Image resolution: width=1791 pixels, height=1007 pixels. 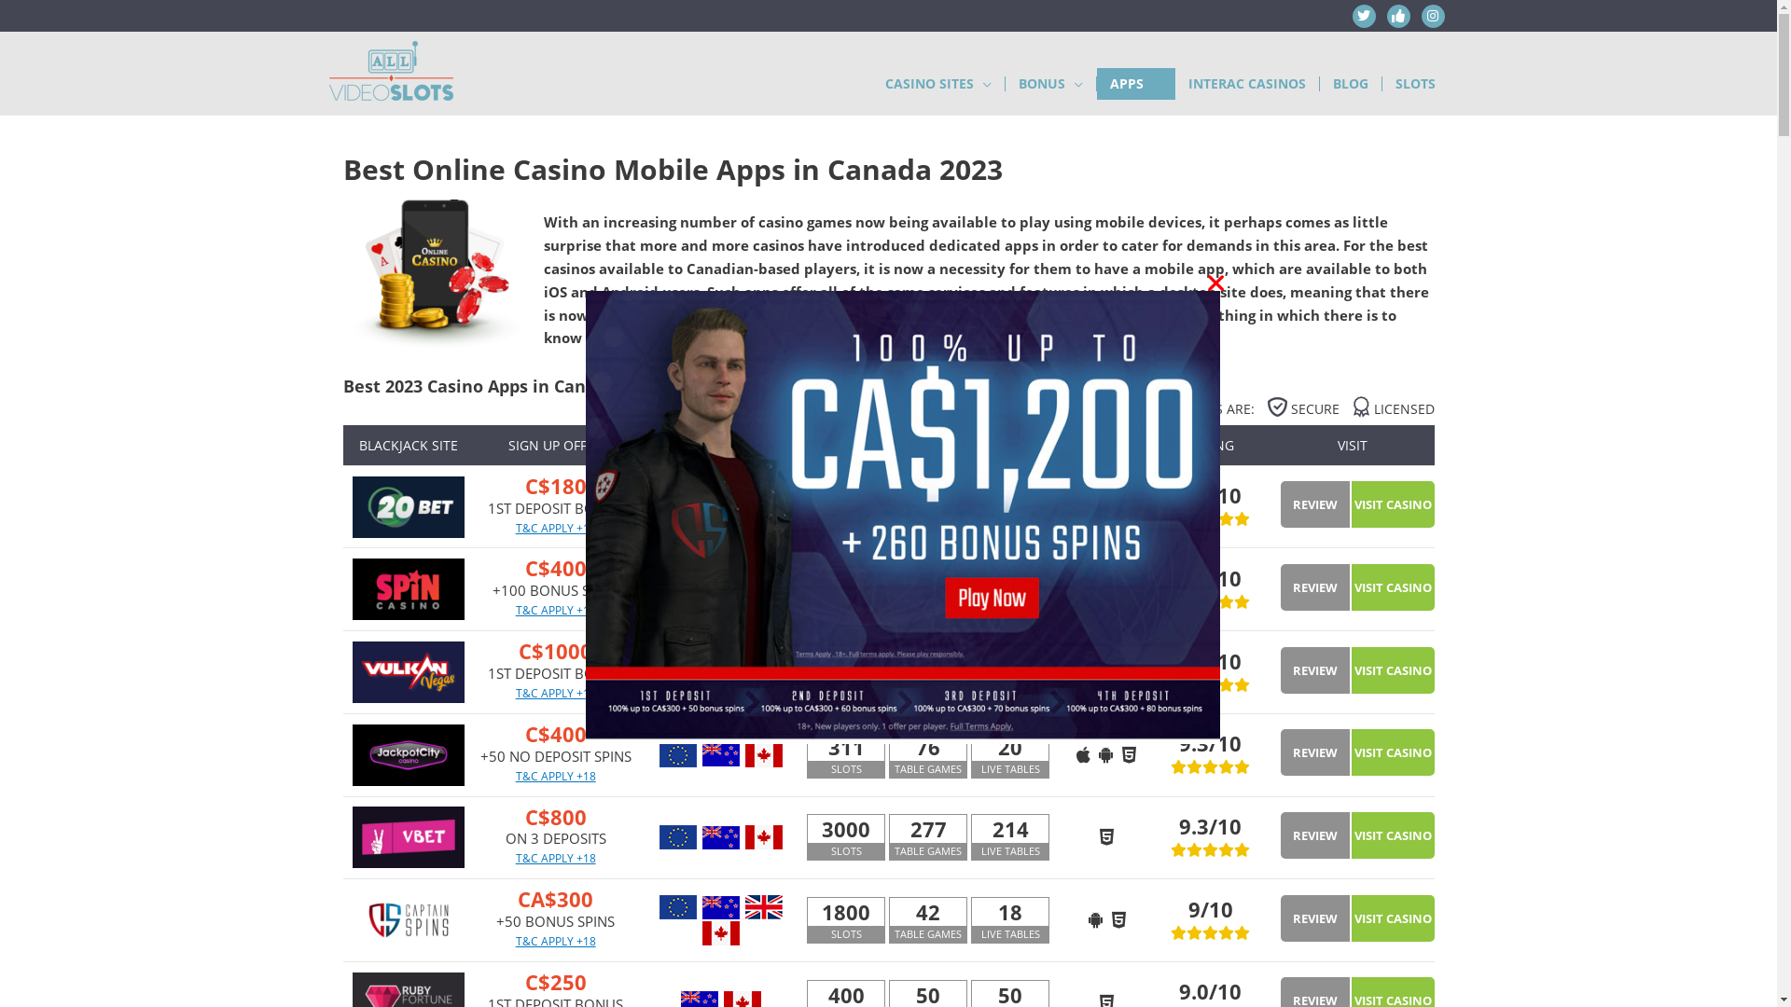 I want to click on T&C APPLY +18, so click(x=556, y=941).